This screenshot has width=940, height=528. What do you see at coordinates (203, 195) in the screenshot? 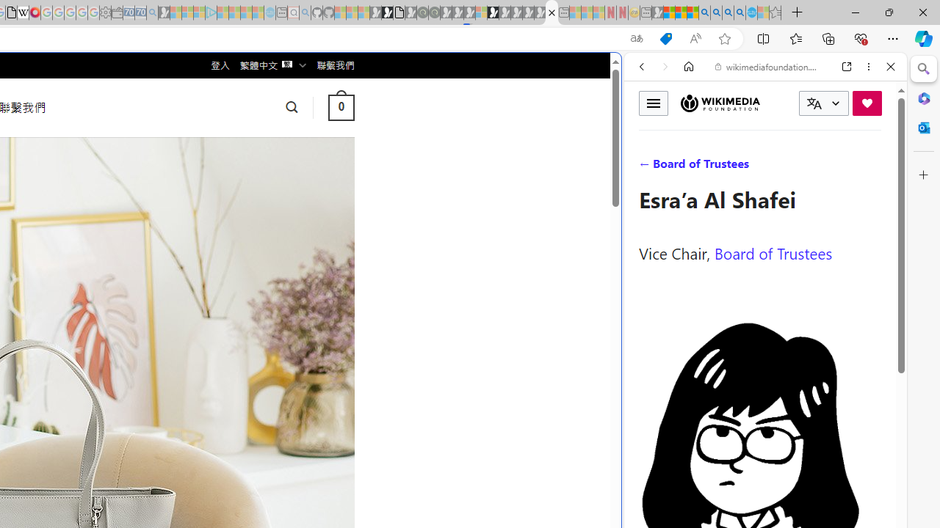
I see `Tabs you've opened` at bounding box center [203, 195].